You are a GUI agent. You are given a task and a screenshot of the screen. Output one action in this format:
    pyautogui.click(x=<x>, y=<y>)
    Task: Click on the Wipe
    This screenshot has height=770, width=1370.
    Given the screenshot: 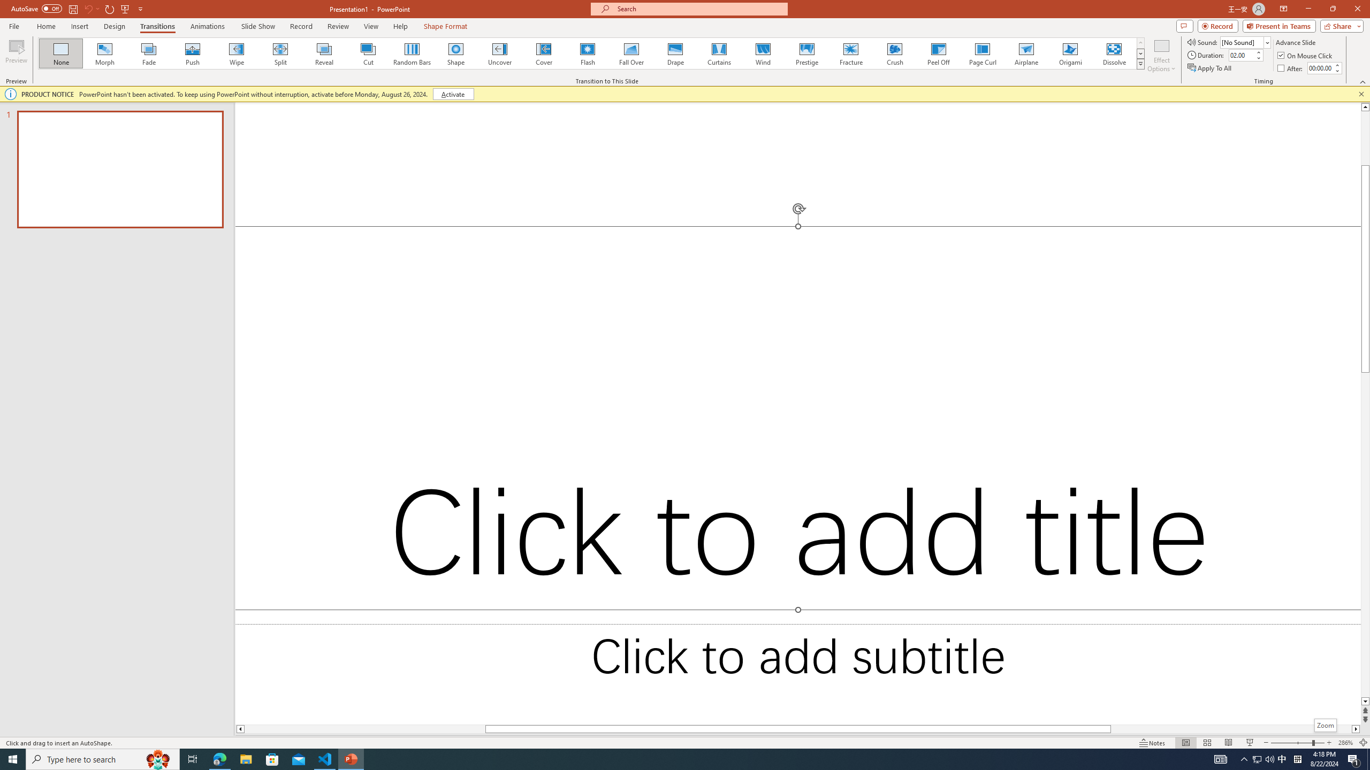 What is the action you would take?
    pyautogui.click(x=237, y=53)
    